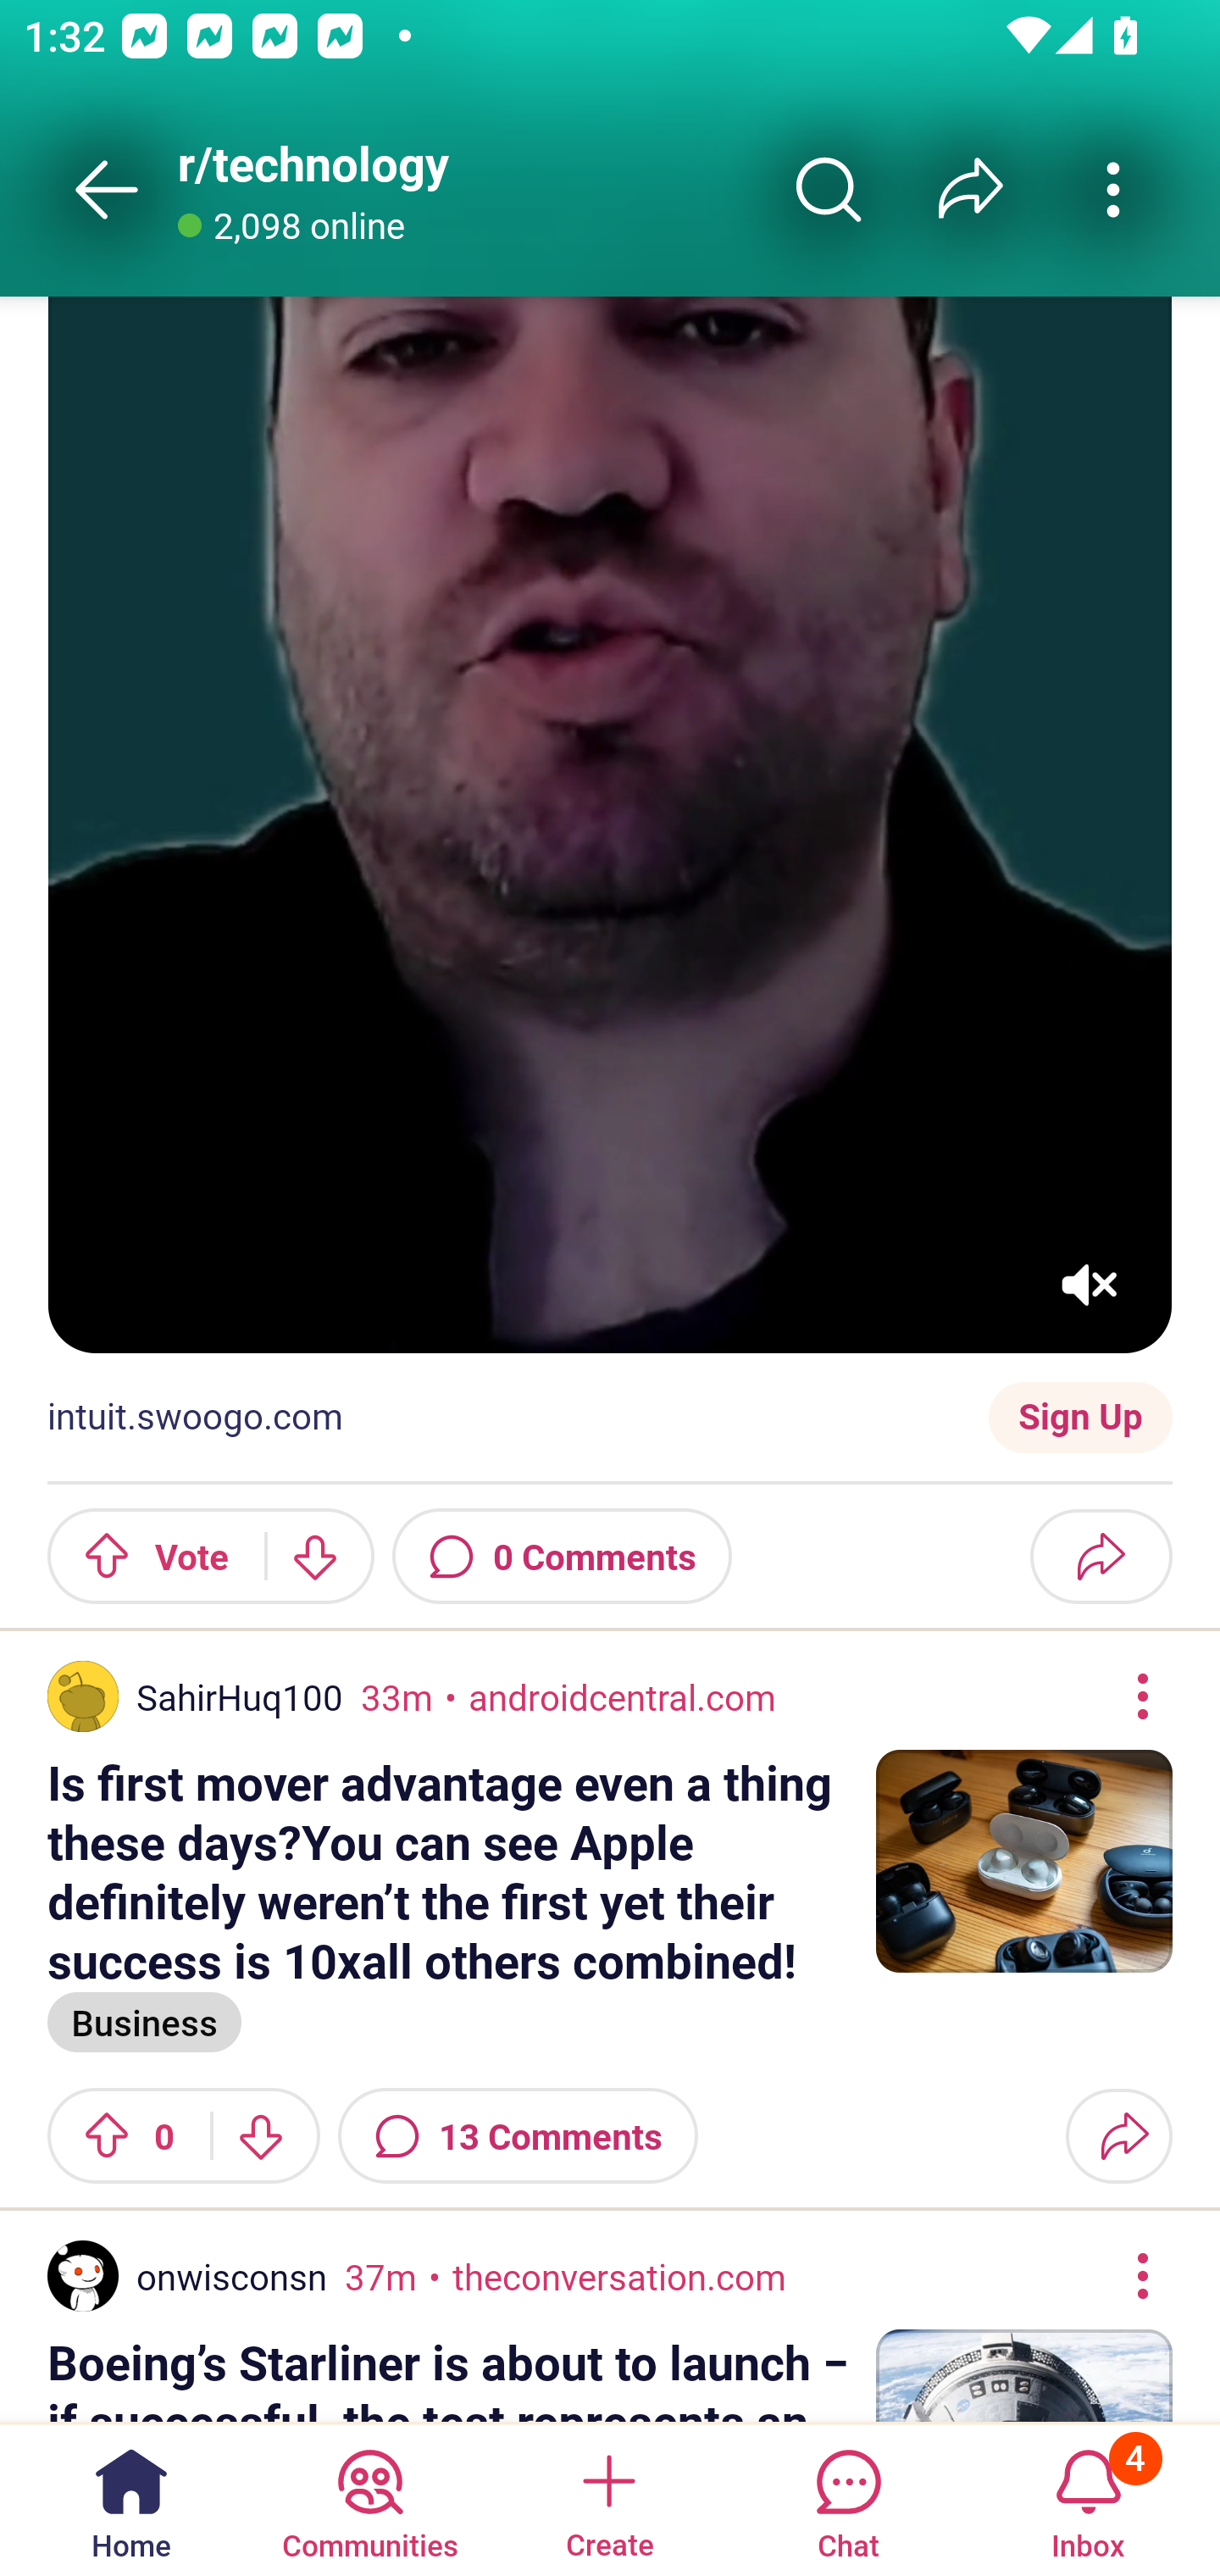  What do you see at coordinates (107, 189) in the screenshot?
I see `Back` at bounding box center [107, 189].